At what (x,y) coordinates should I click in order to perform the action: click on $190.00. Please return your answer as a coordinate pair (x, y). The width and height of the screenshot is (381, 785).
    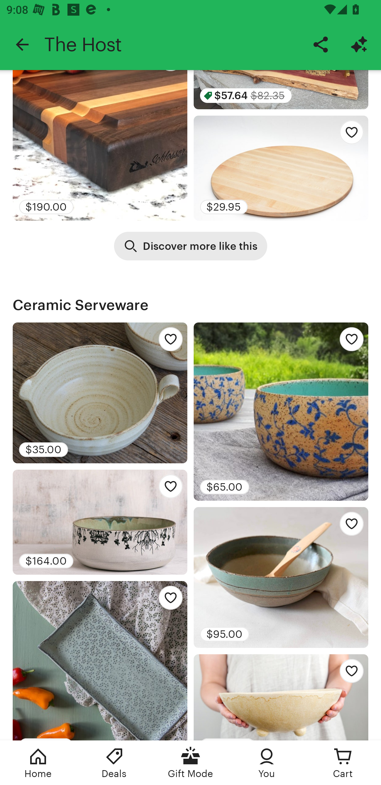
    Looking at the image, I should click on (100, 145).